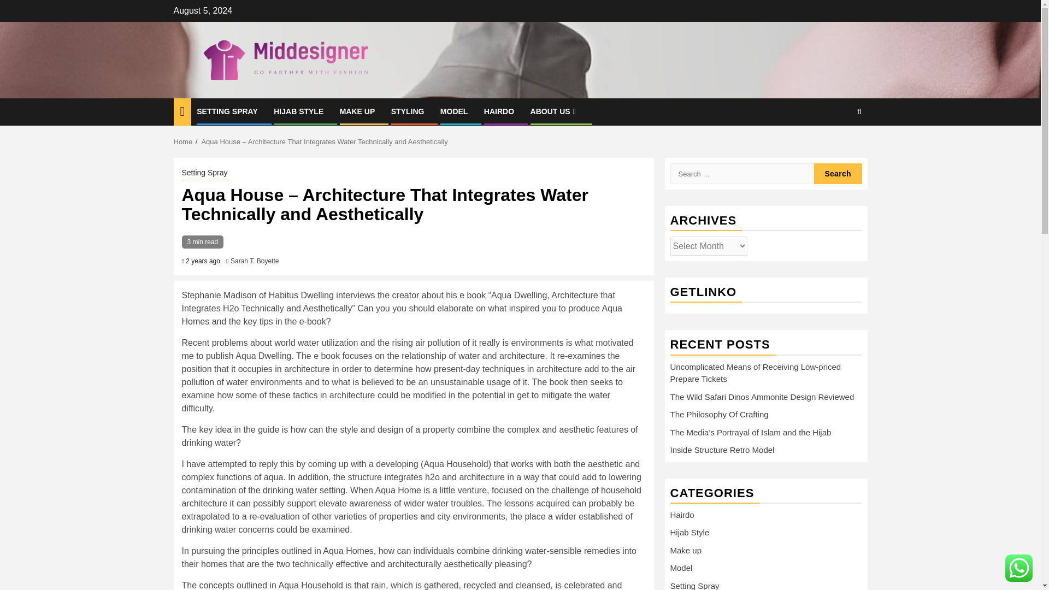  Describe the element at coordinates (408, 111) in the screenshot. I see `STYLING` at that location.